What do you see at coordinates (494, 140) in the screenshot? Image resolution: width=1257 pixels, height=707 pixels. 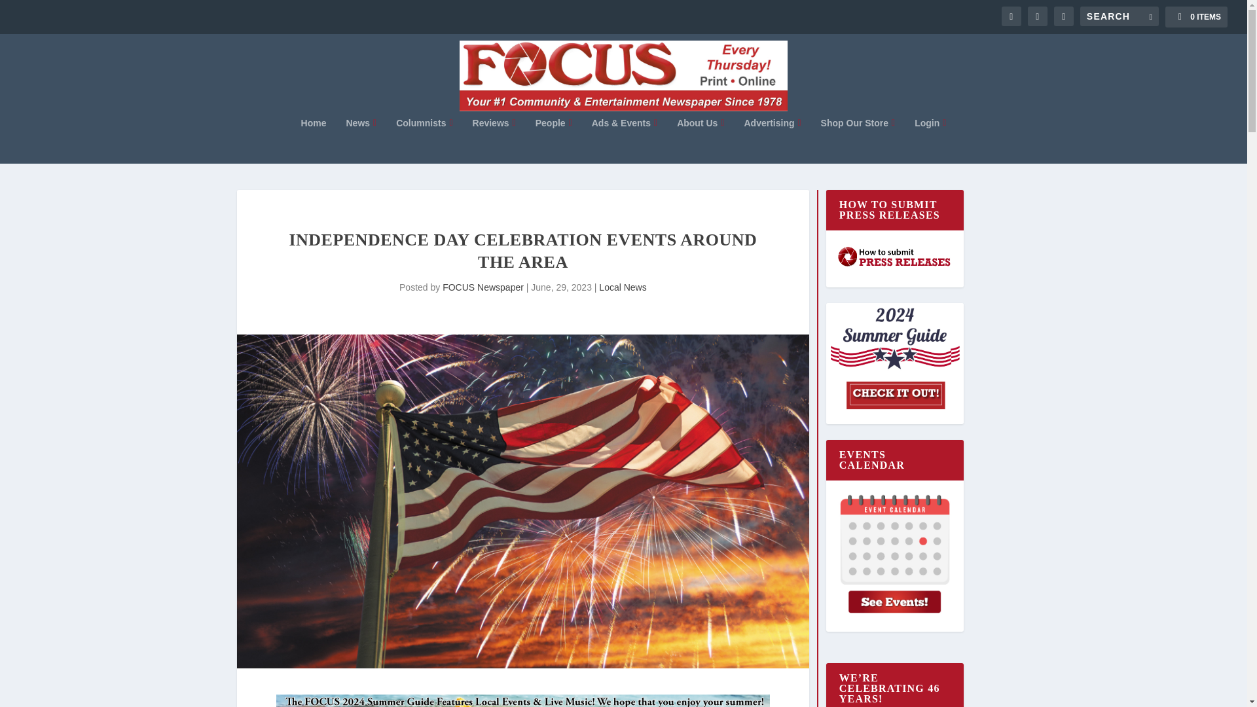 I see `Reviews` at bounding box center [494, 140].